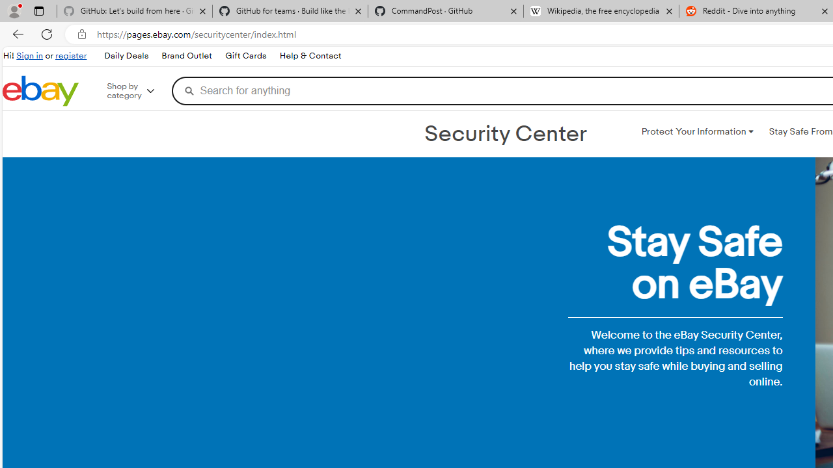 Image resolution: width=833 pixels, height=468 pixels. I want to click on eBay Home, so click(40, 91).